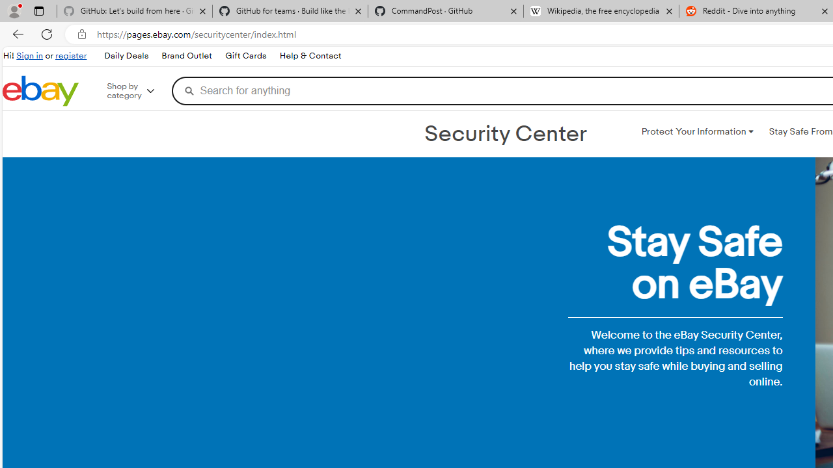 Image resolution: width=833 pixels, height=468 pixels. I want to click on eBay Home, so click(40, 91).